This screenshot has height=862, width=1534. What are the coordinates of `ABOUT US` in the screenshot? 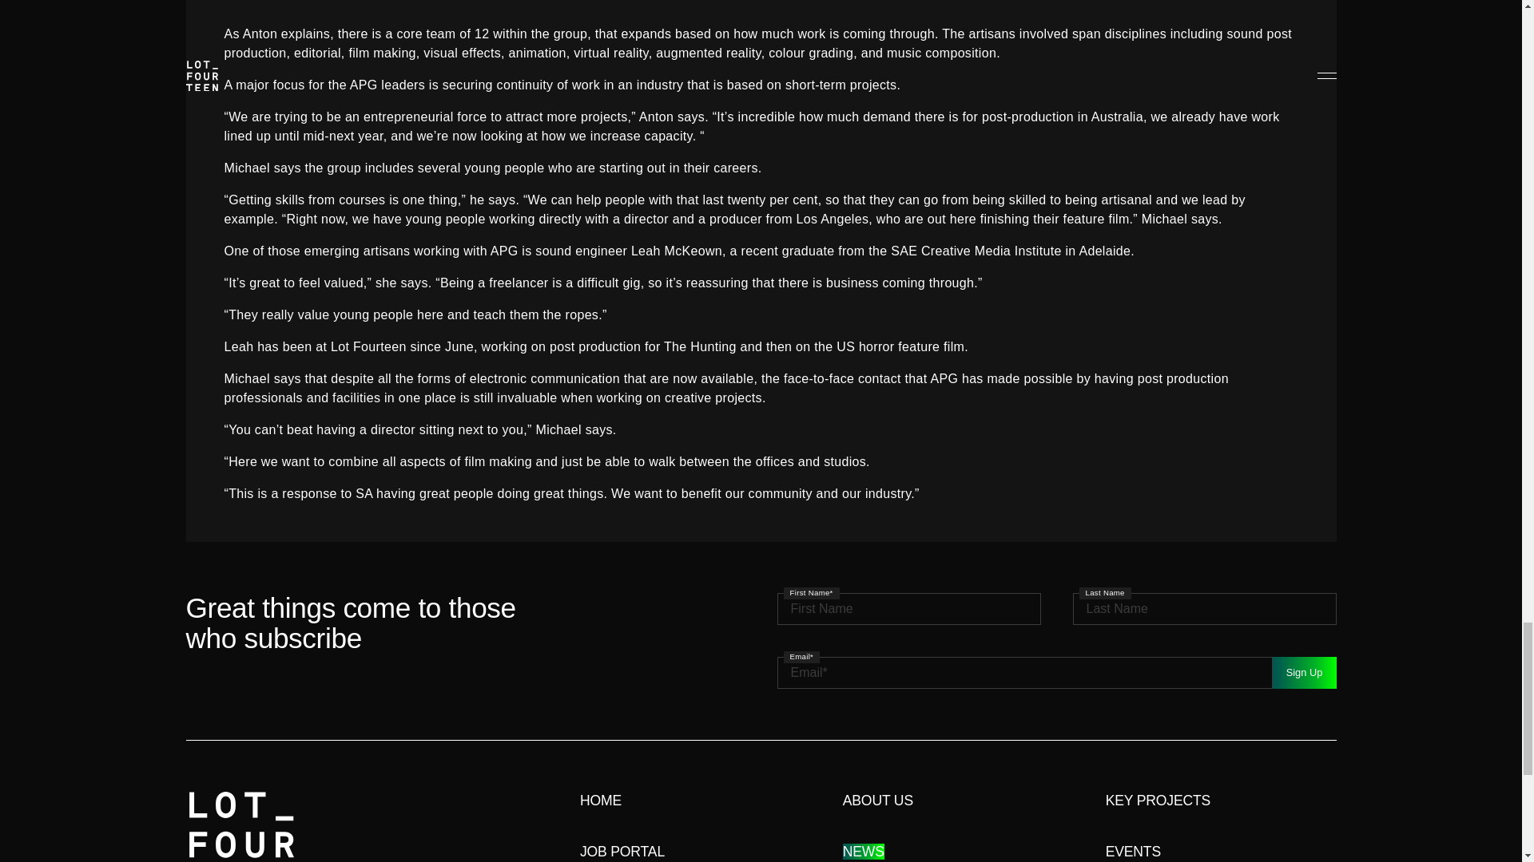 It's located at (877, 800).